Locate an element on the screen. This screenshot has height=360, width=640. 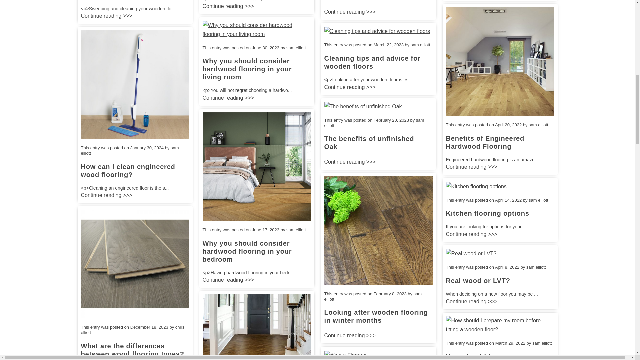
How can I clean engineered wood flooring? is located at coordinates (127, 171).